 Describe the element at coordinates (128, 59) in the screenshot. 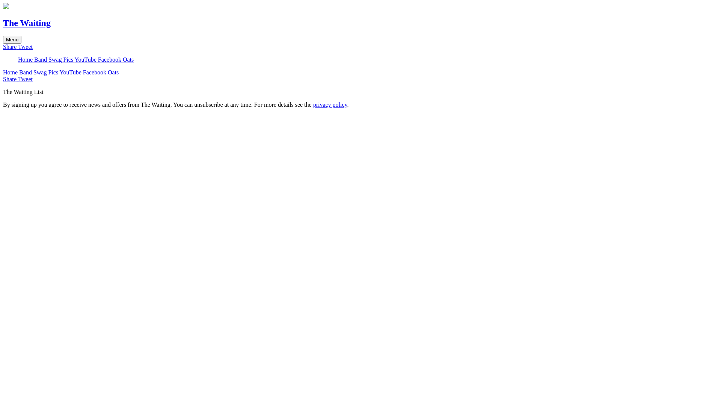

I see `Oats` at that location.